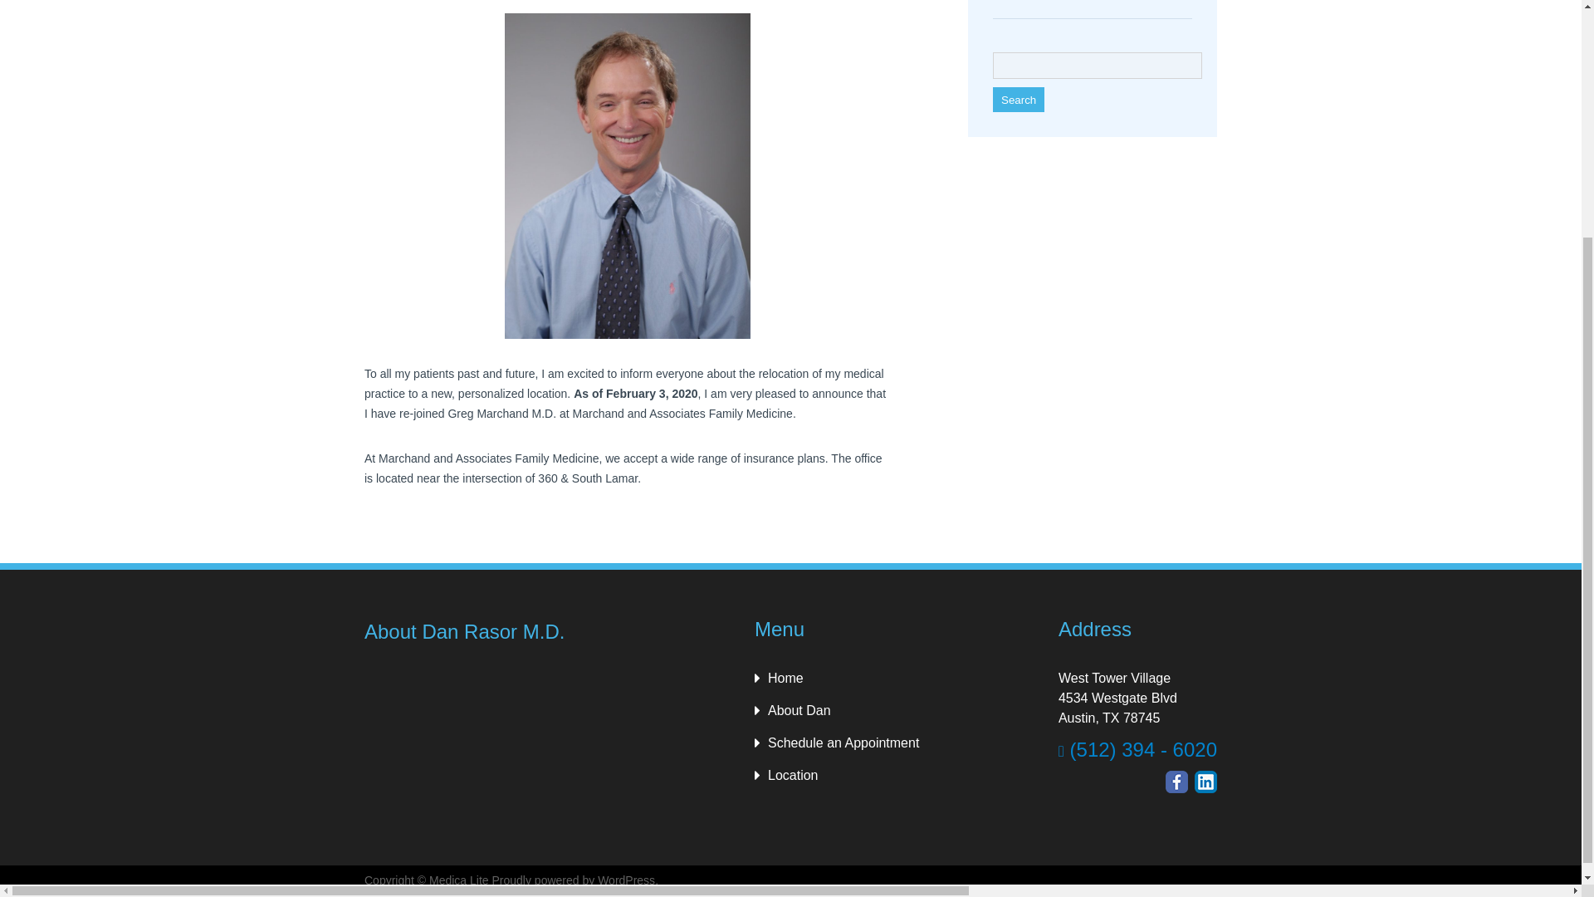 Image resolution: width=1594 pixels, height=897 pixels. I want to click on WordPress, so click(626, 880).